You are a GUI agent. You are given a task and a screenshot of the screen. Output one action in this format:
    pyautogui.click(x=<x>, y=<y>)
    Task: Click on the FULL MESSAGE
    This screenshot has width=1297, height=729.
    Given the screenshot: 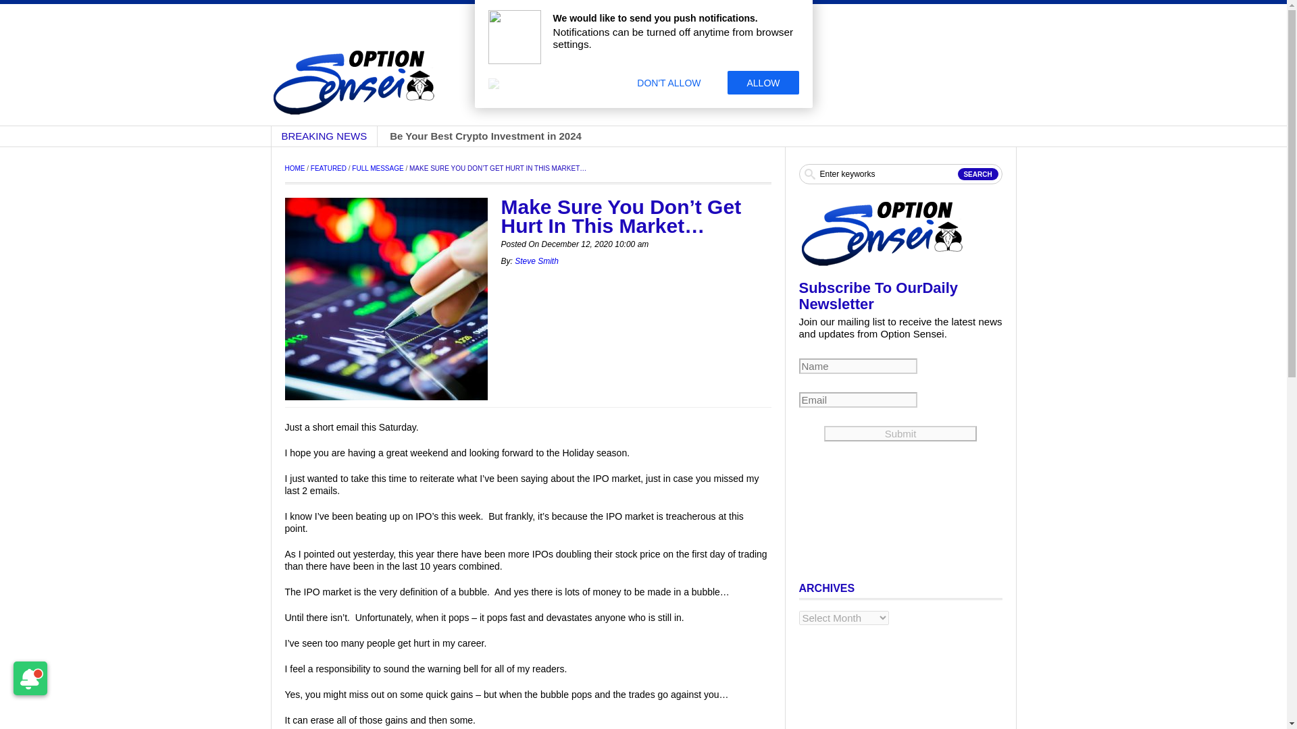 What is the action you would take?
    pyautogui.click(x=377, y=168)
    